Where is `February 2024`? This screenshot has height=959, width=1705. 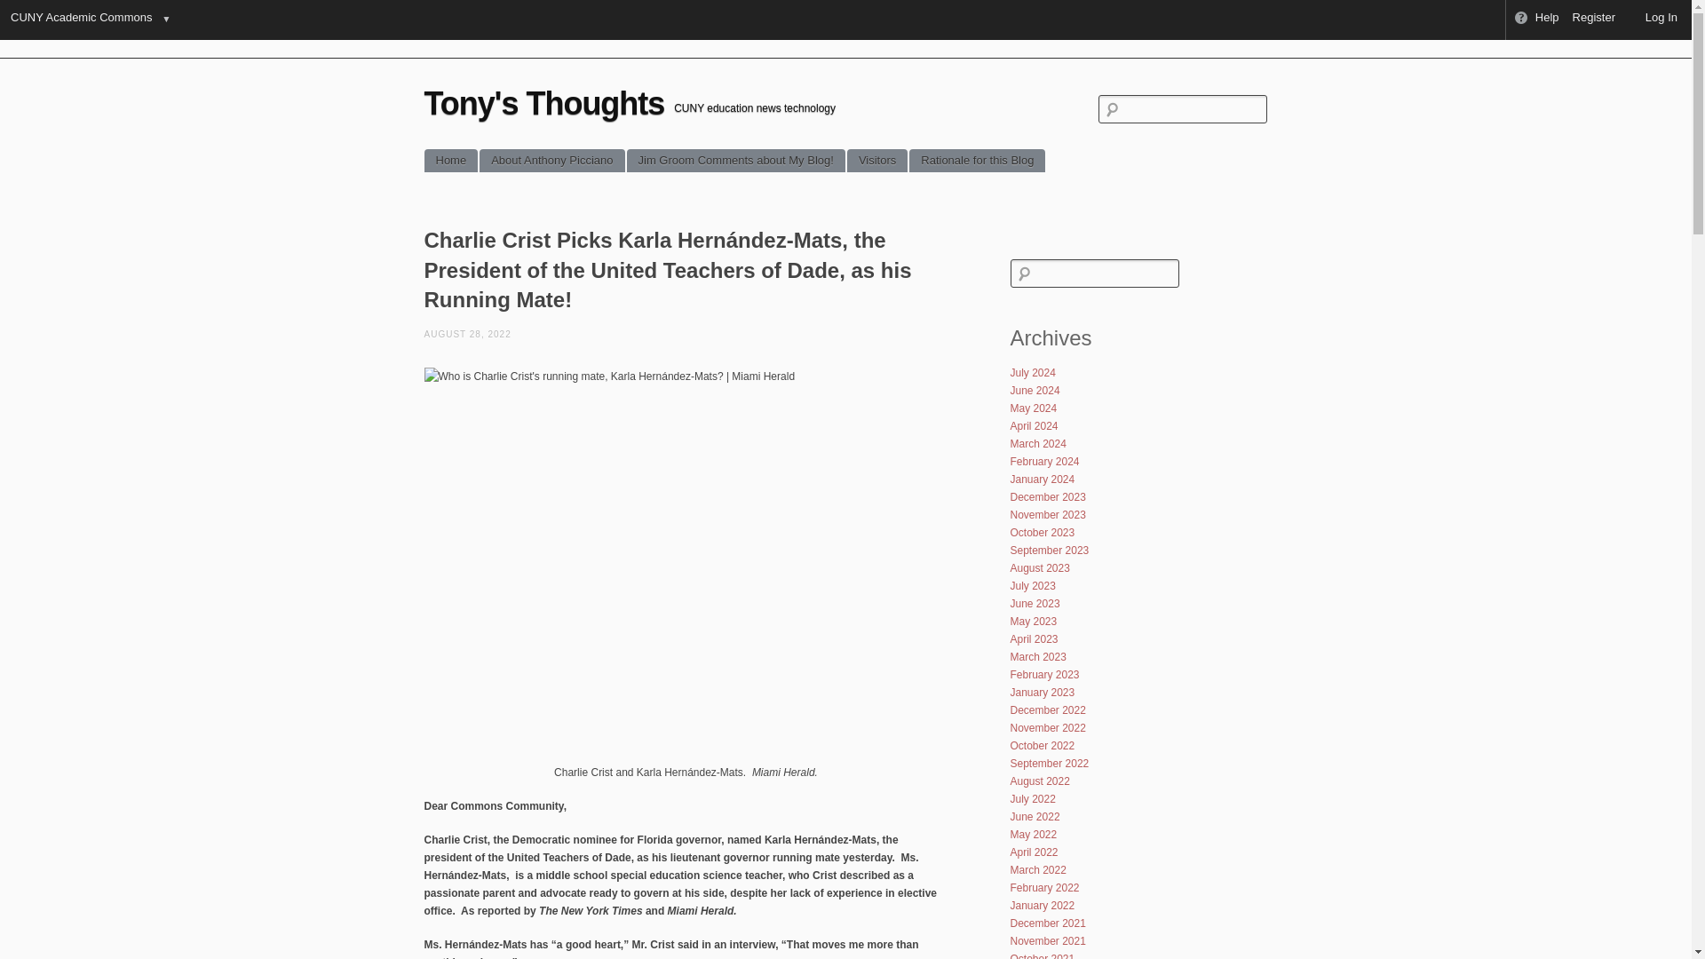
February 2024 is located at coordinates (1044, 462).